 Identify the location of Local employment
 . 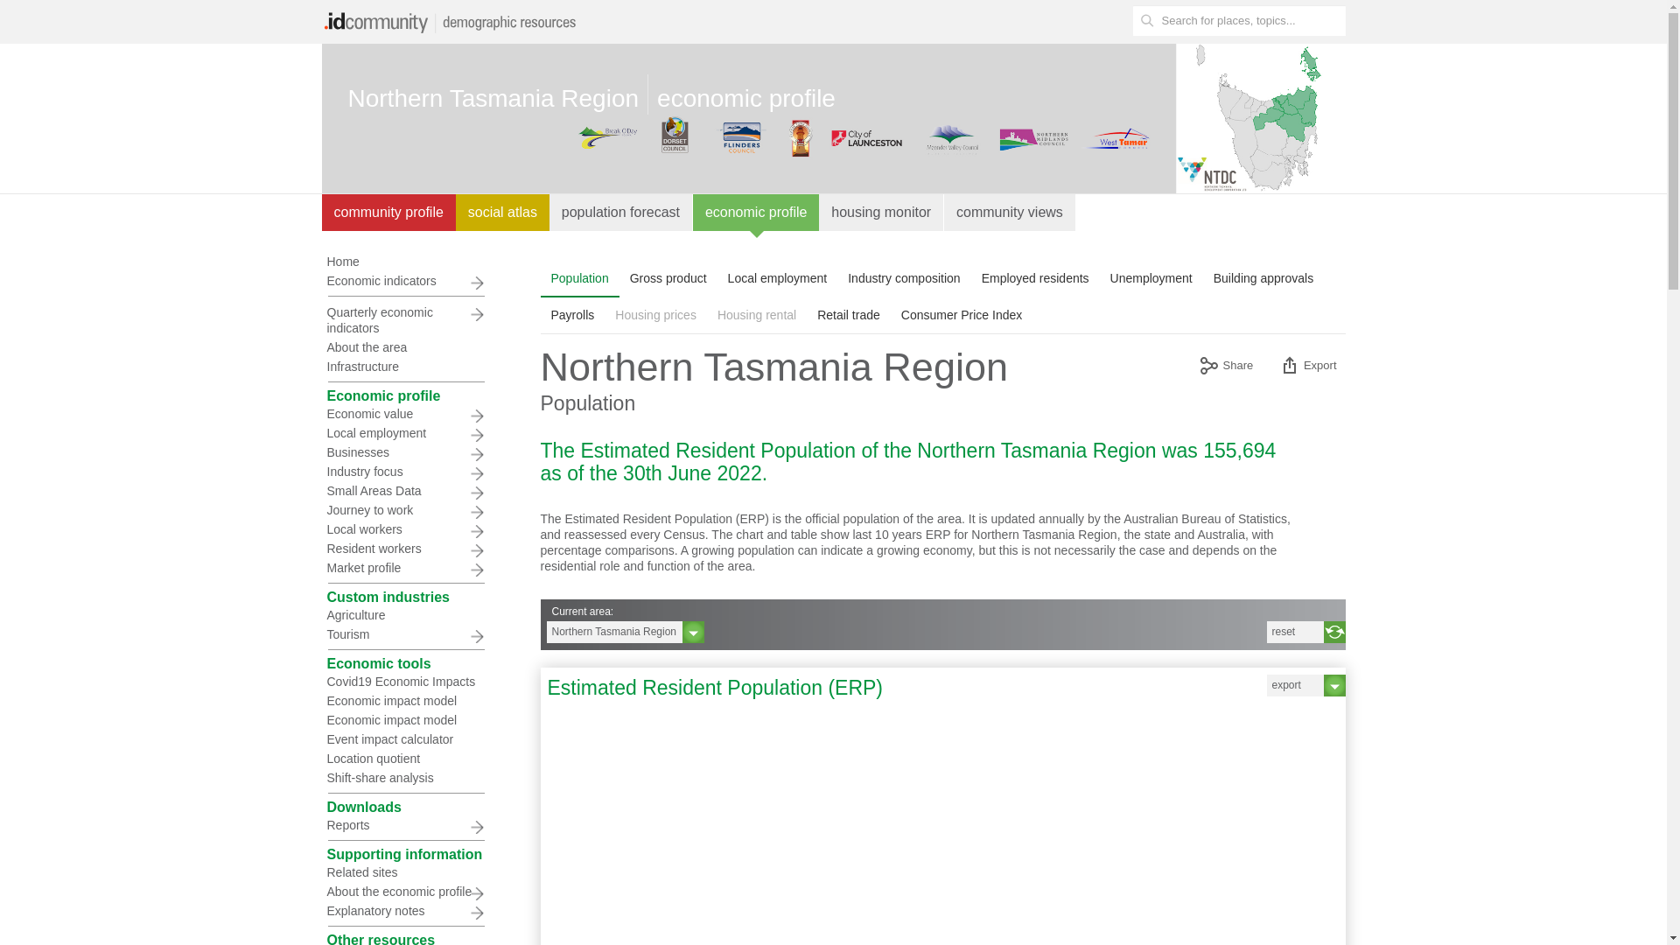
(405, 433).